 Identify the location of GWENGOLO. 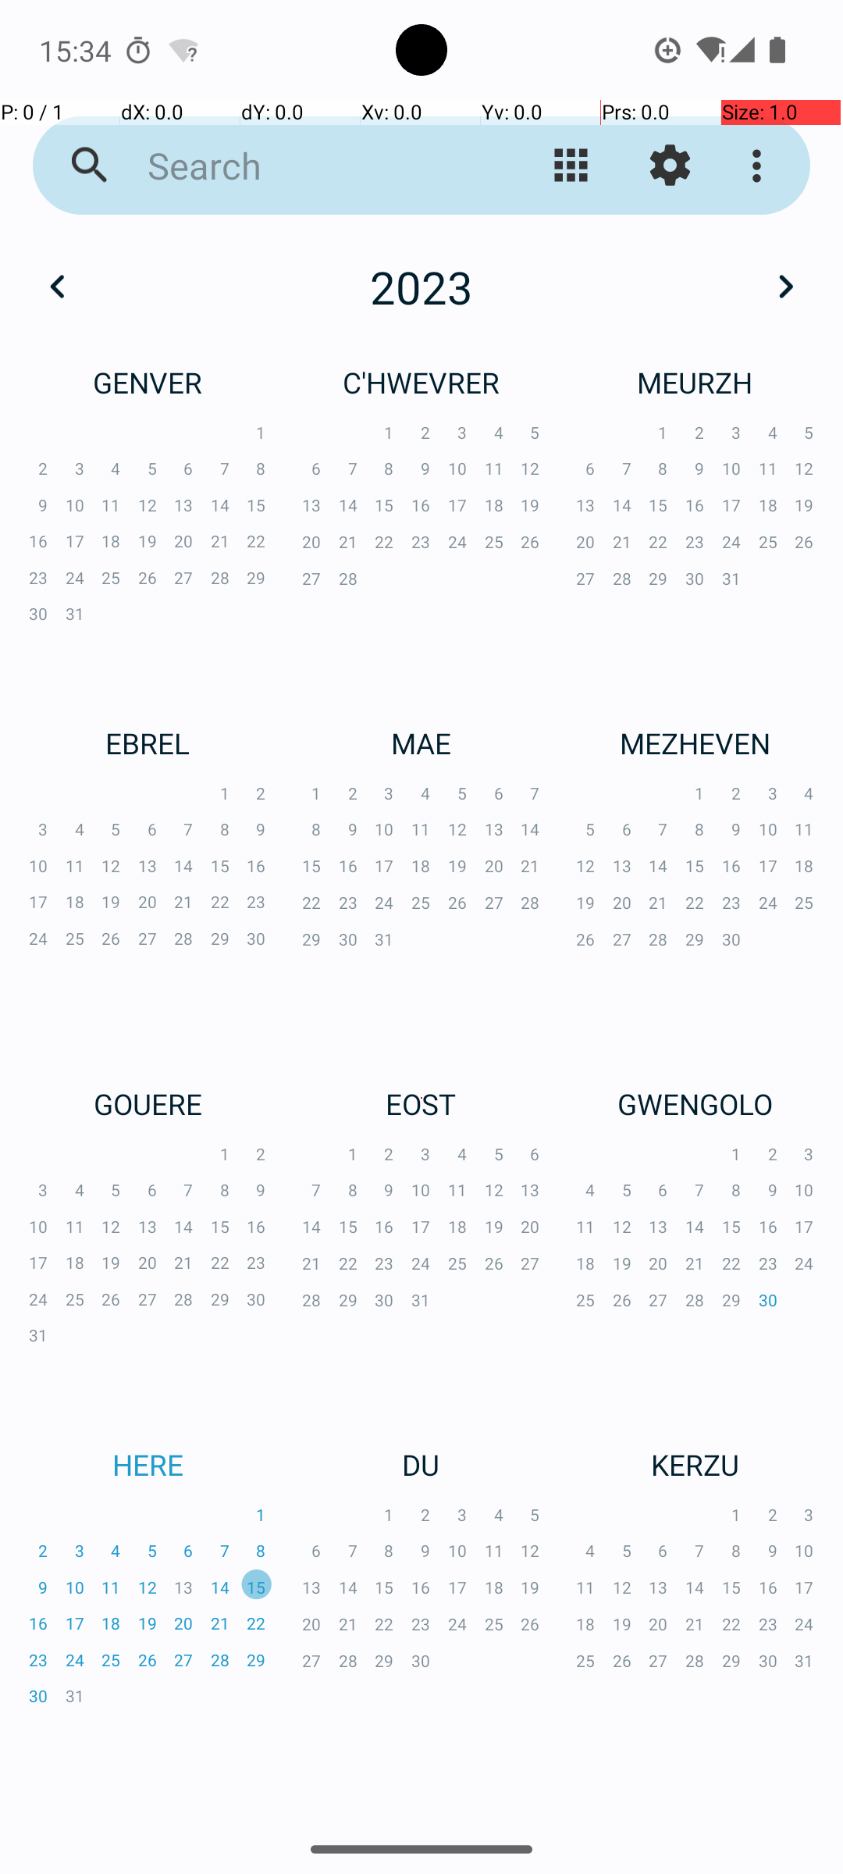
(695, 1104).